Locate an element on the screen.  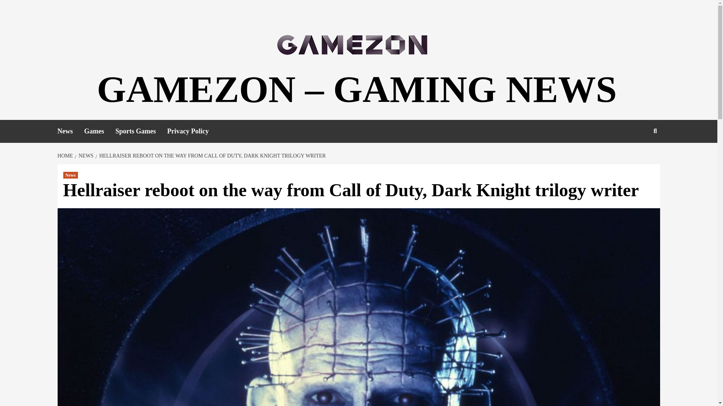
Search is located at coordinates (638, 155).